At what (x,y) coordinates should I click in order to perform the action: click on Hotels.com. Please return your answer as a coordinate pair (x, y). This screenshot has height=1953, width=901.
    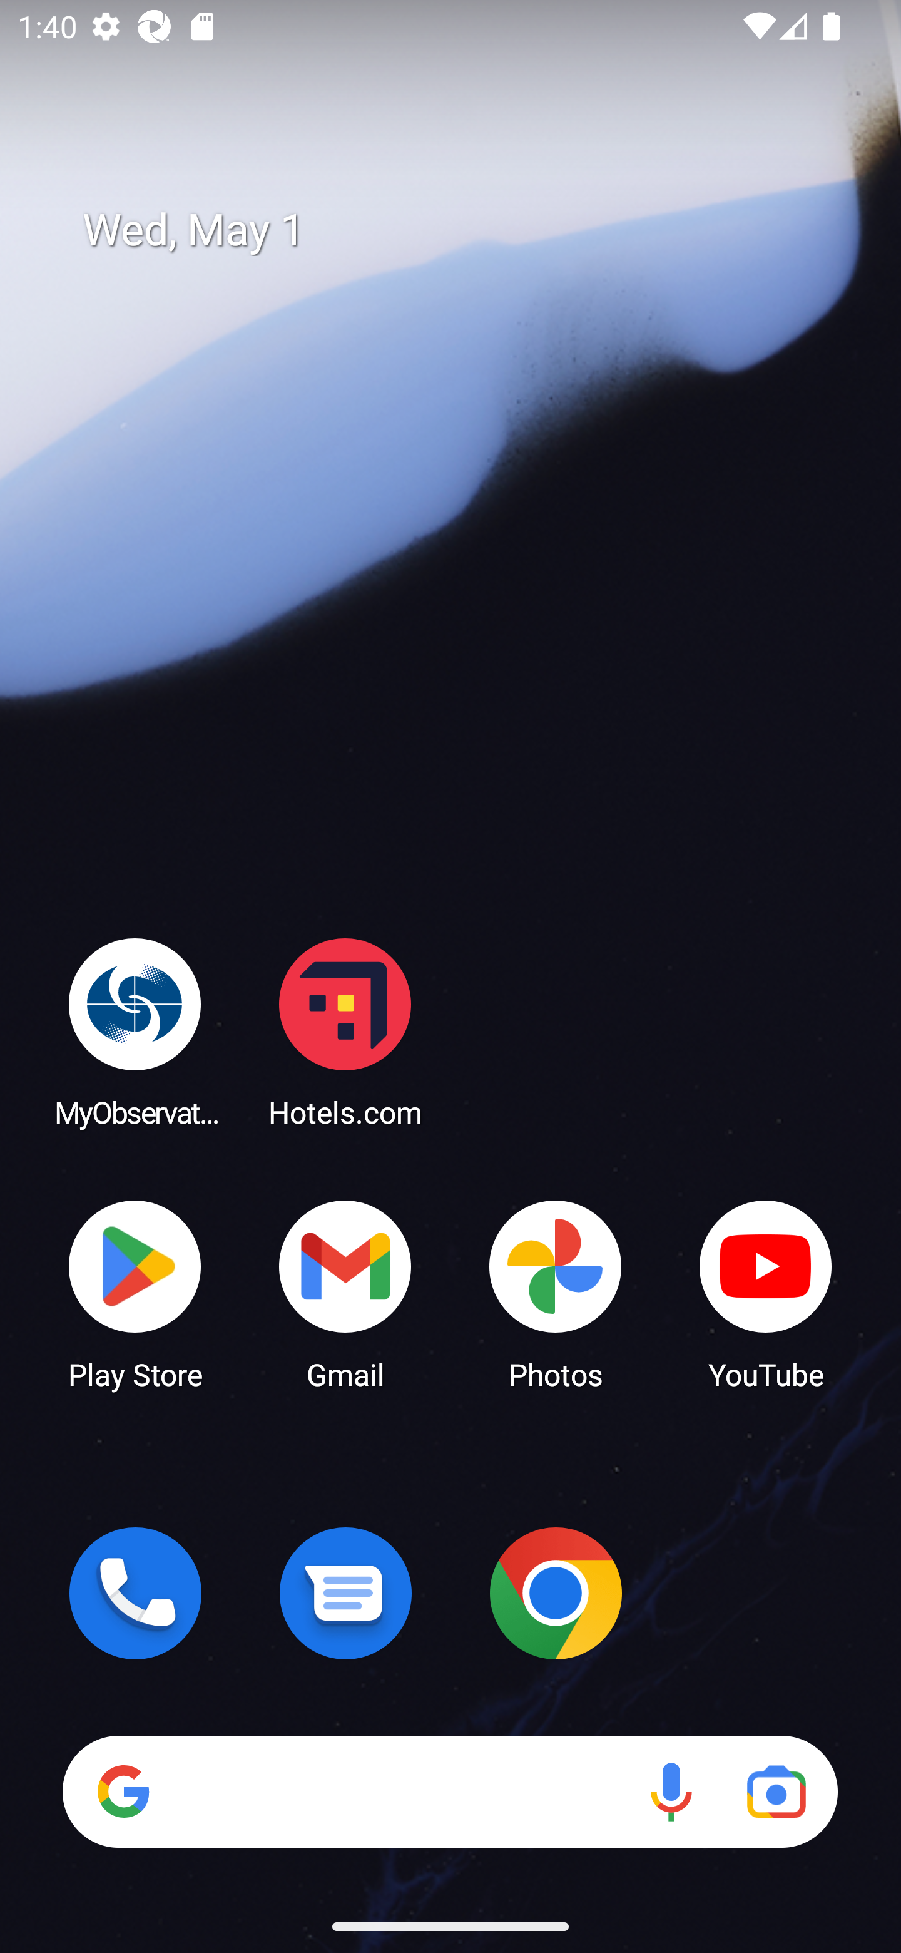
    Looking at the image, I should click on (345, 1032).